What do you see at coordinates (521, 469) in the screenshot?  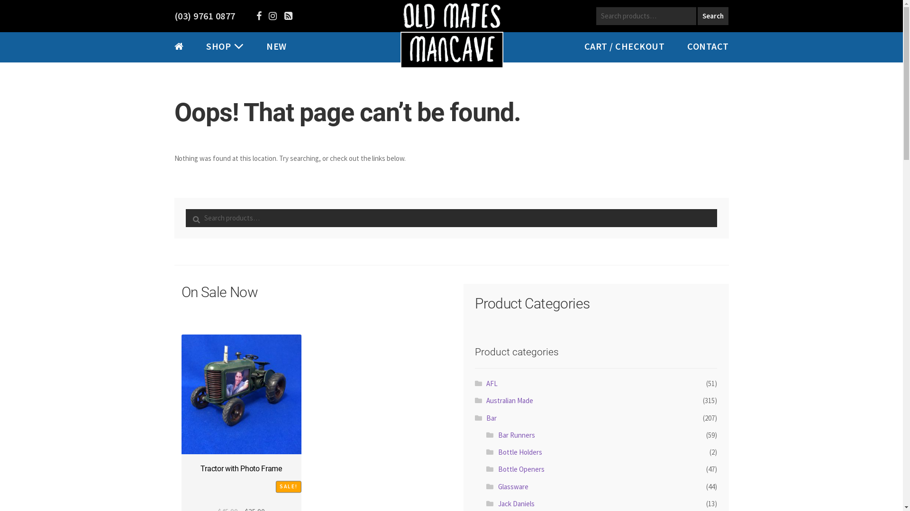 I see `Bottle Openers` at bounding box center [521, 469].